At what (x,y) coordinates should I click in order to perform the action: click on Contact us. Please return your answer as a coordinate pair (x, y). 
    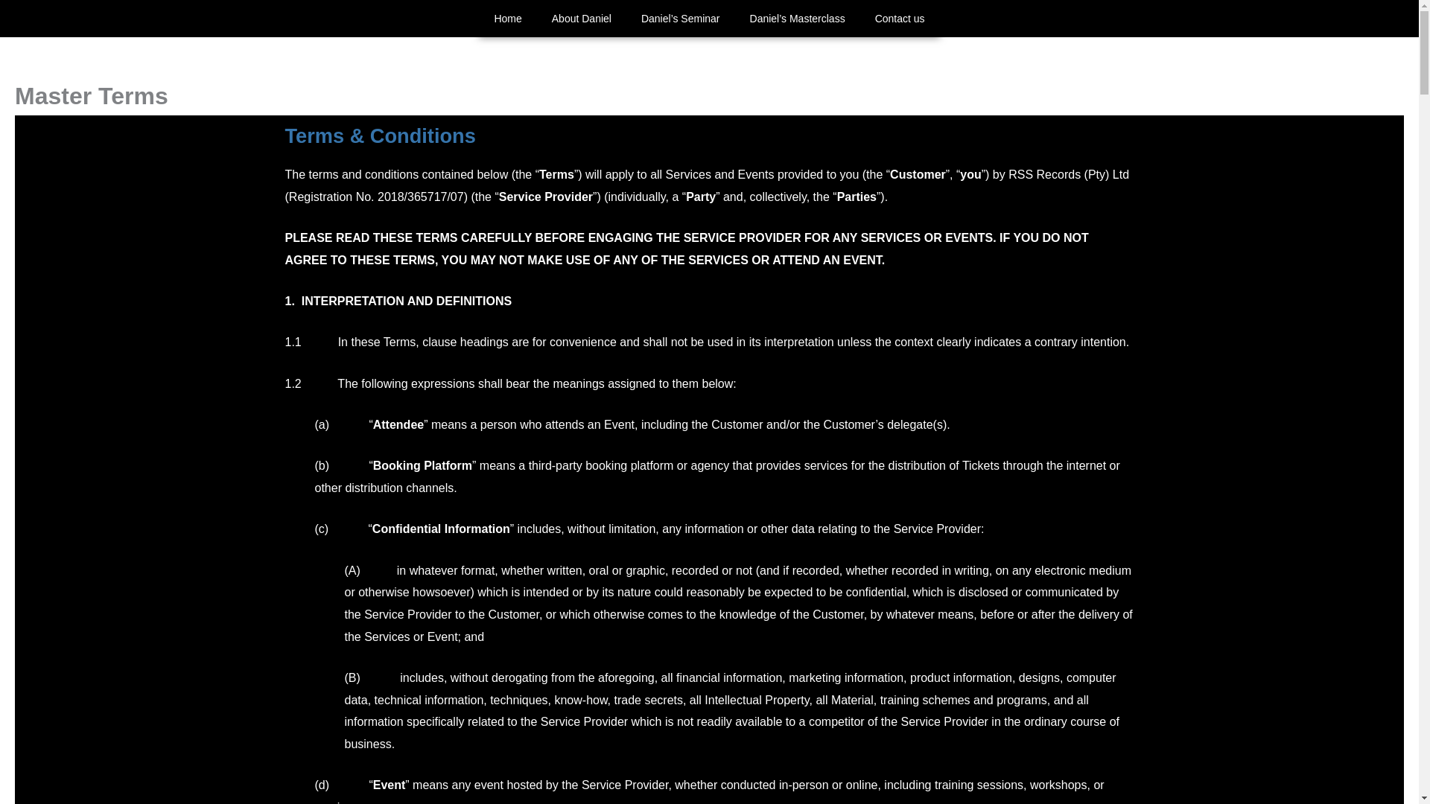
    Looking at the image, I should click on (900, 18).